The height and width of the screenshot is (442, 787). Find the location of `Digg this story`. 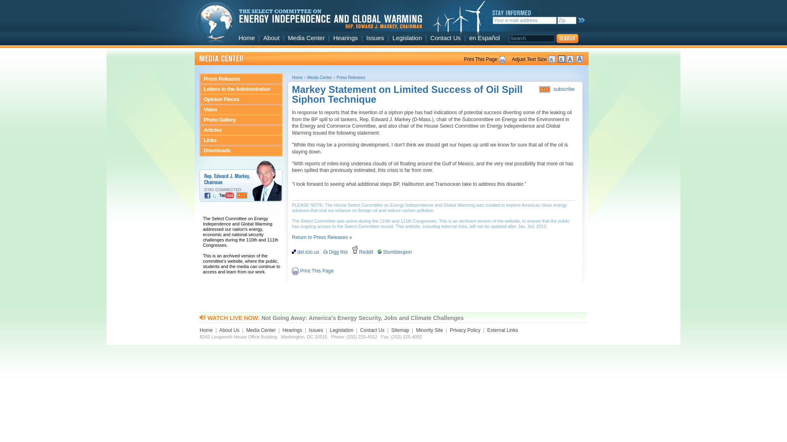

Digg this story is located at coordinates (337, 252).